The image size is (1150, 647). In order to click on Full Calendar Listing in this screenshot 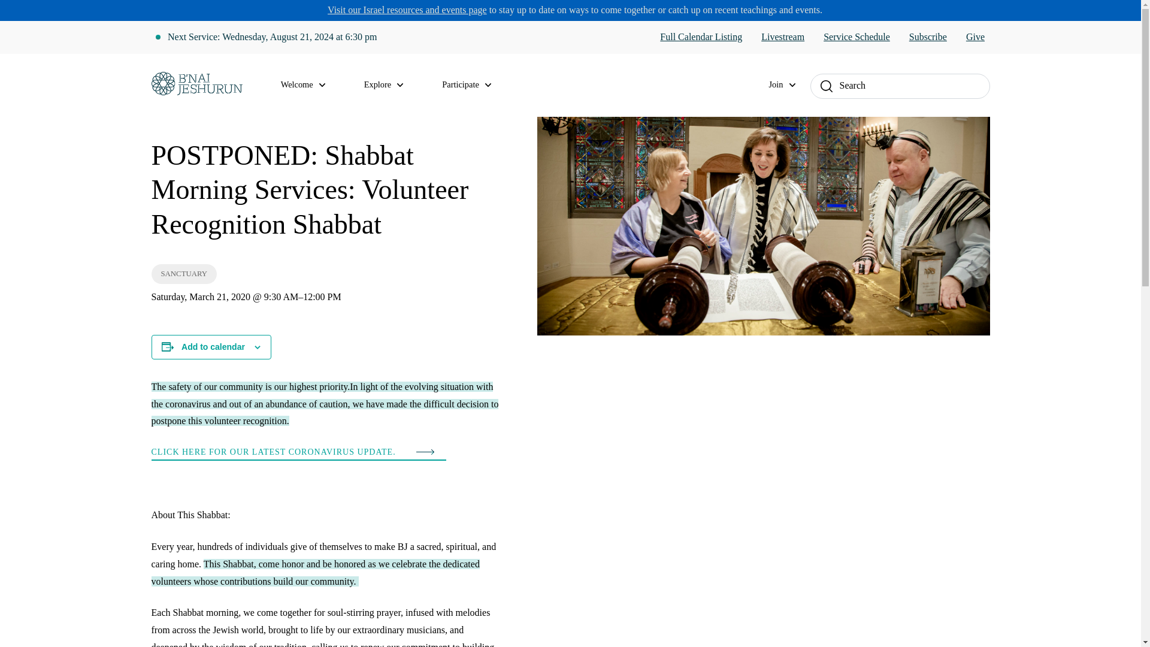, I will do `click(701, 37)`.